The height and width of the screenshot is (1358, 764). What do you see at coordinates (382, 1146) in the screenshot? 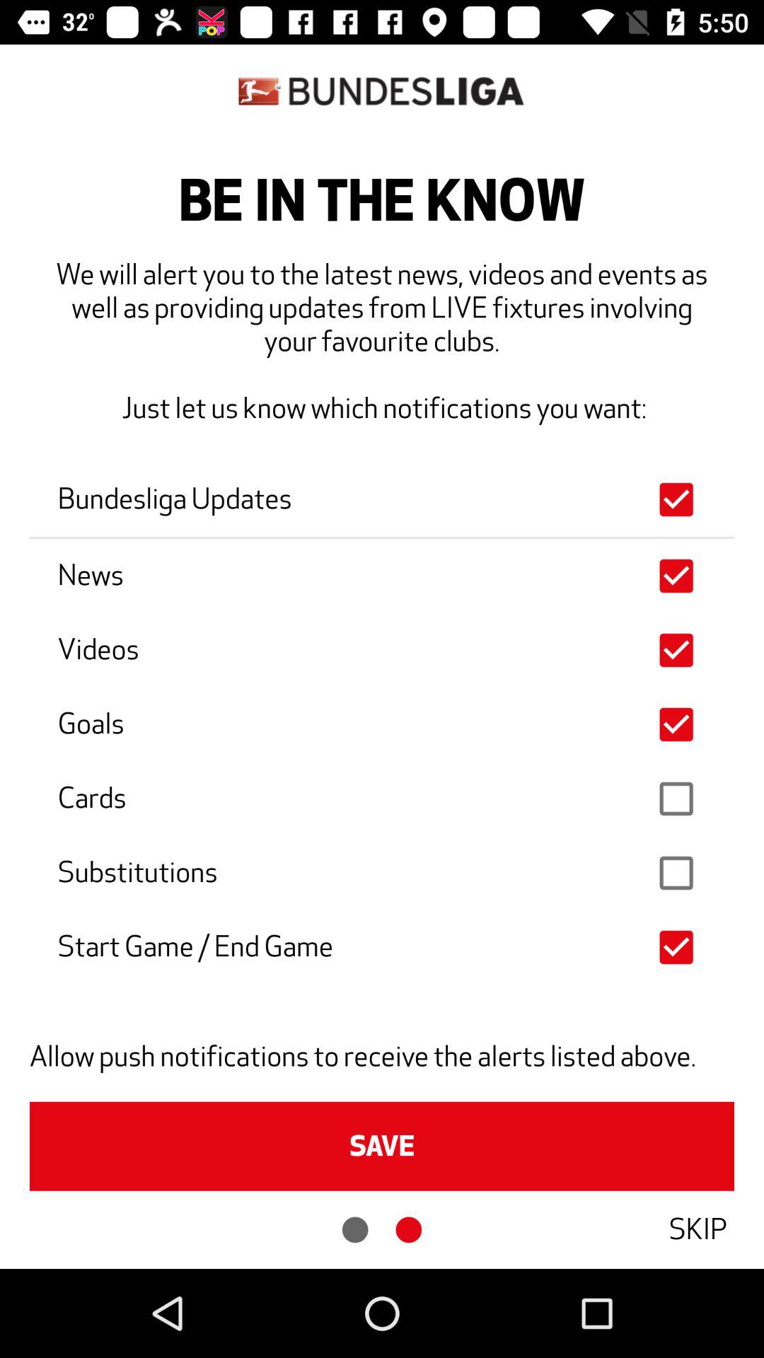
I see `turn on save item` at bounding box center [382, 1146].